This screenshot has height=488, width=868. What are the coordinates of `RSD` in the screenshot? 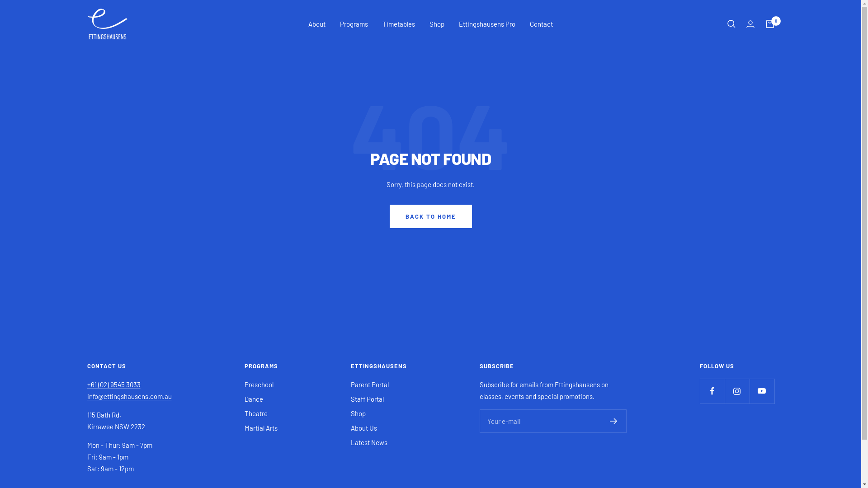 It's located at (104, 173).